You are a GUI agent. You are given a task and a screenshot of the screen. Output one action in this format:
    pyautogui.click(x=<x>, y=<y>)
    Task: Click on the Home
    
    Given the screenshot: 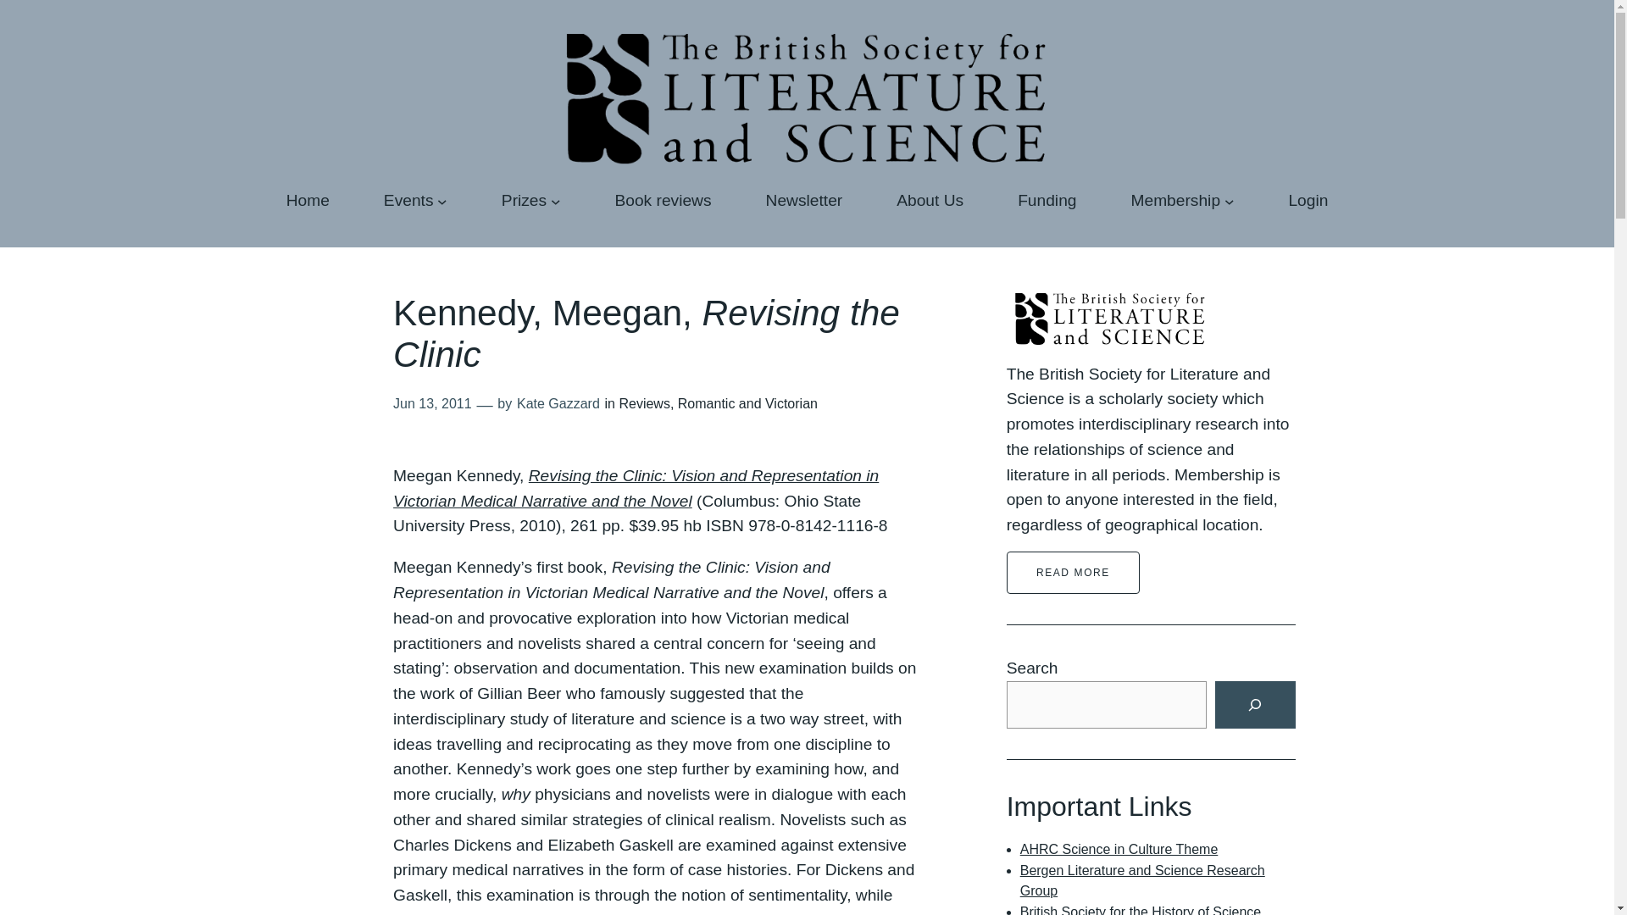 What is the action you would take?
    pyautogui.click(x=308, y=200)
    